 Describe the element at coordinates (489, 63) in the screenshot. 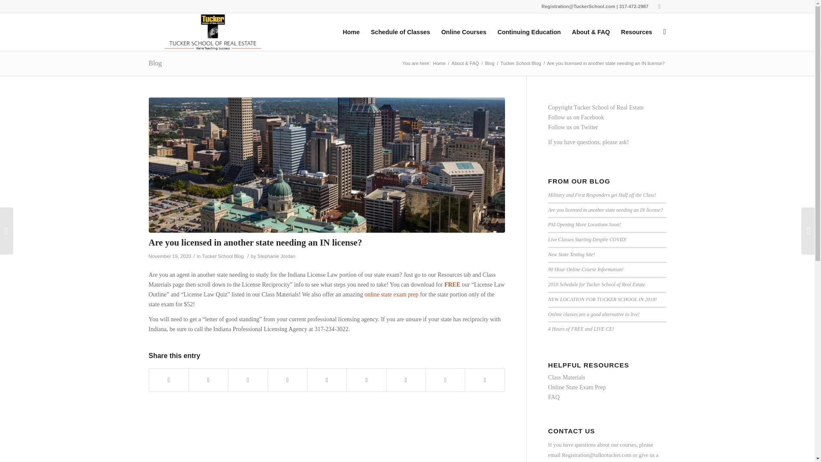

I see `Blog` at that location.